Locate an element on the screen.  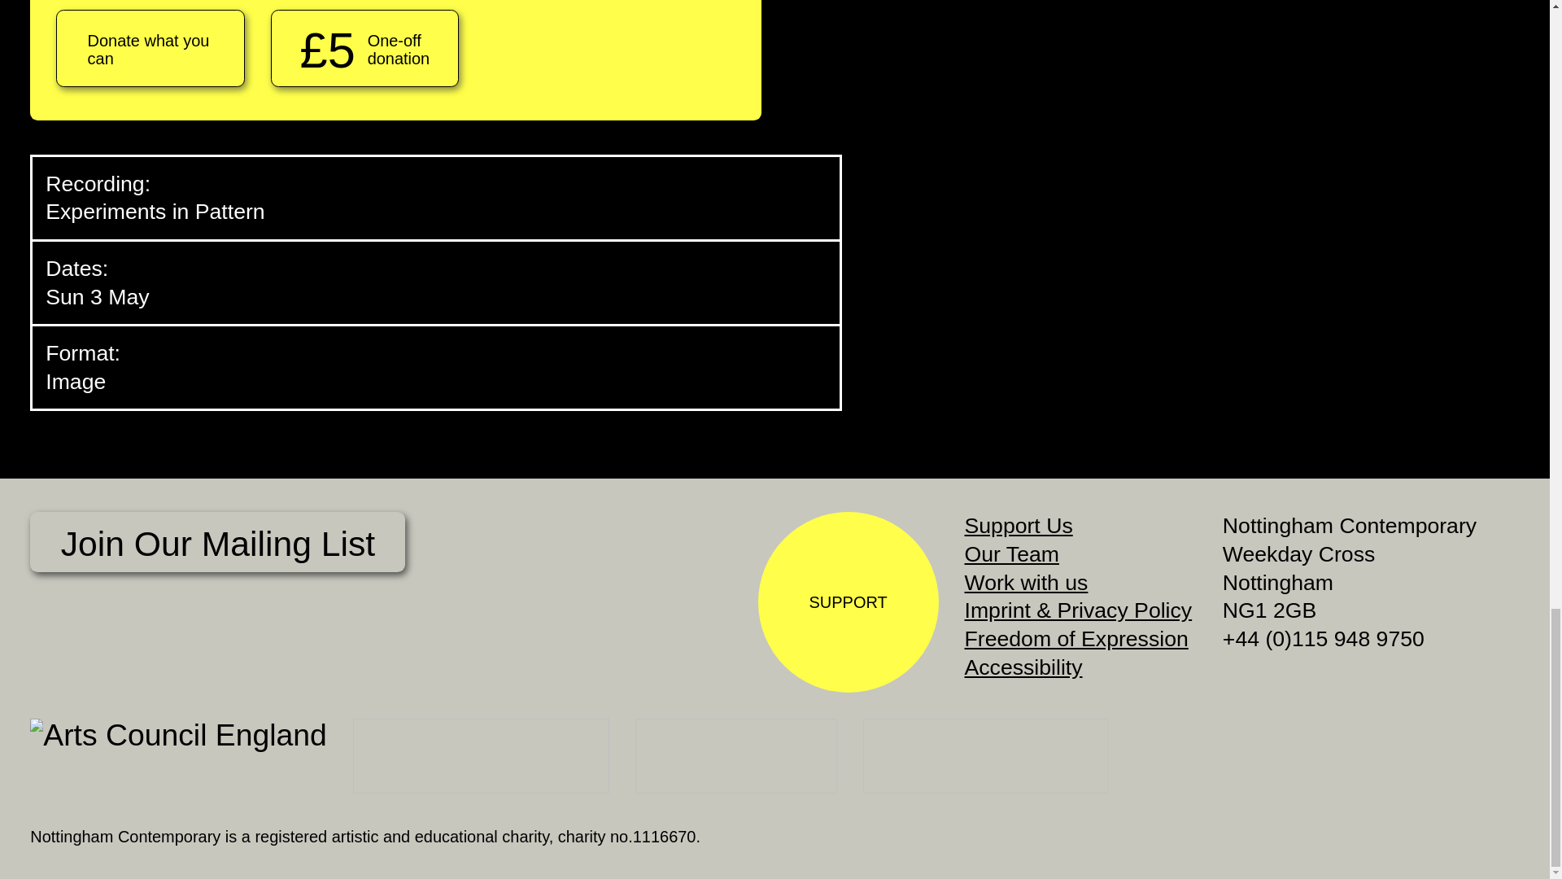
SUPPORT is located at coordinates (848, 602).